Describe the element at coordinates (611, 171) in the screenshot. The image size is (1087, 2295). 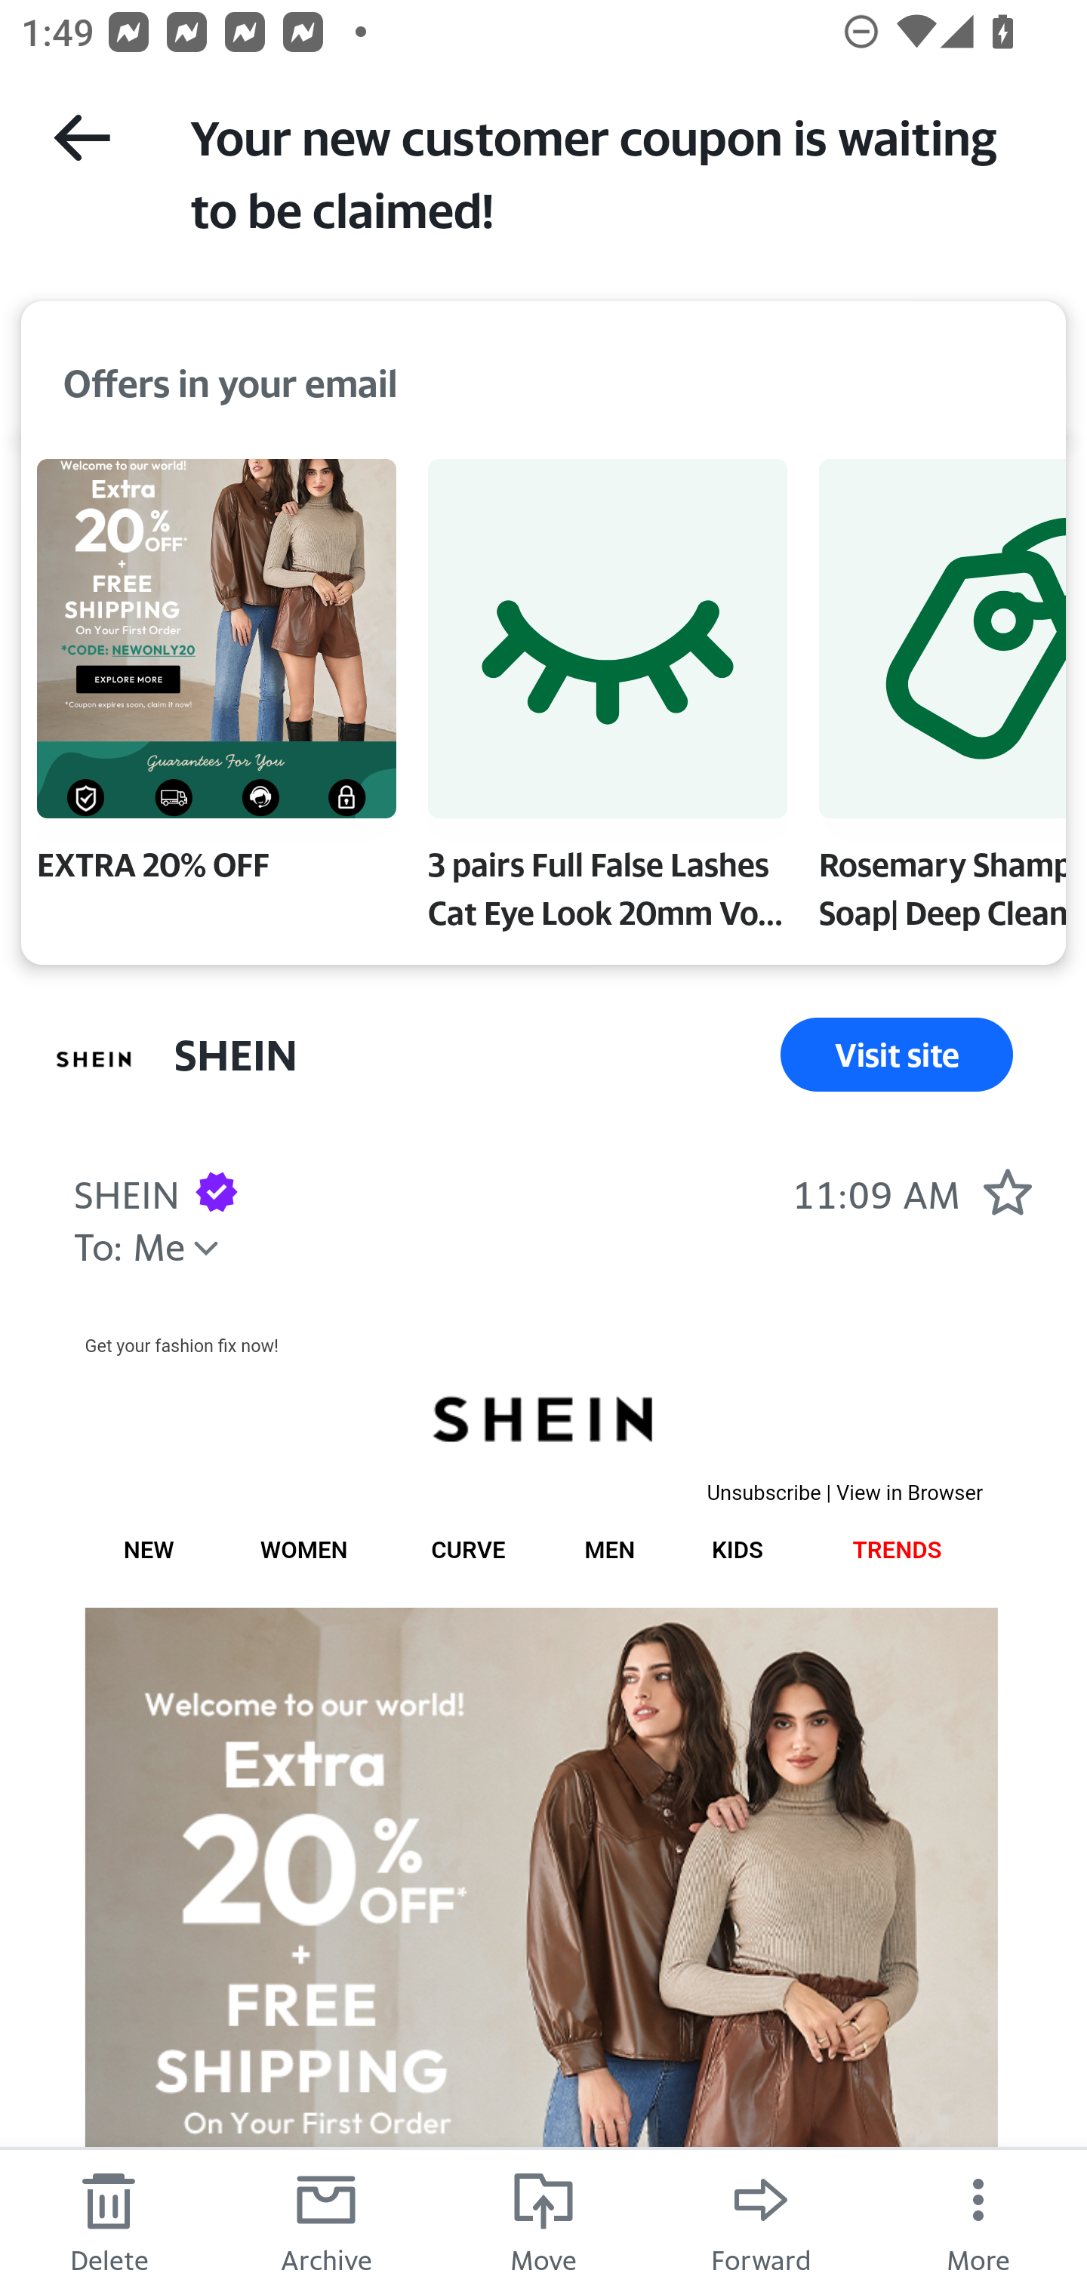
I see `Your new customer coupon is waiting to be claimed!` at that location.